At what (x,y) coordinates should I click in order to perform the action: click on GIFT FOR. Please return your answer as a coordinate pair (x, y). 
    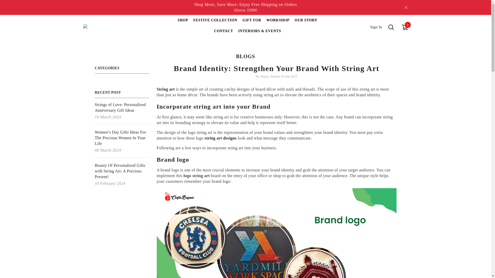
    Looking at the image, I should click on (306, 23).